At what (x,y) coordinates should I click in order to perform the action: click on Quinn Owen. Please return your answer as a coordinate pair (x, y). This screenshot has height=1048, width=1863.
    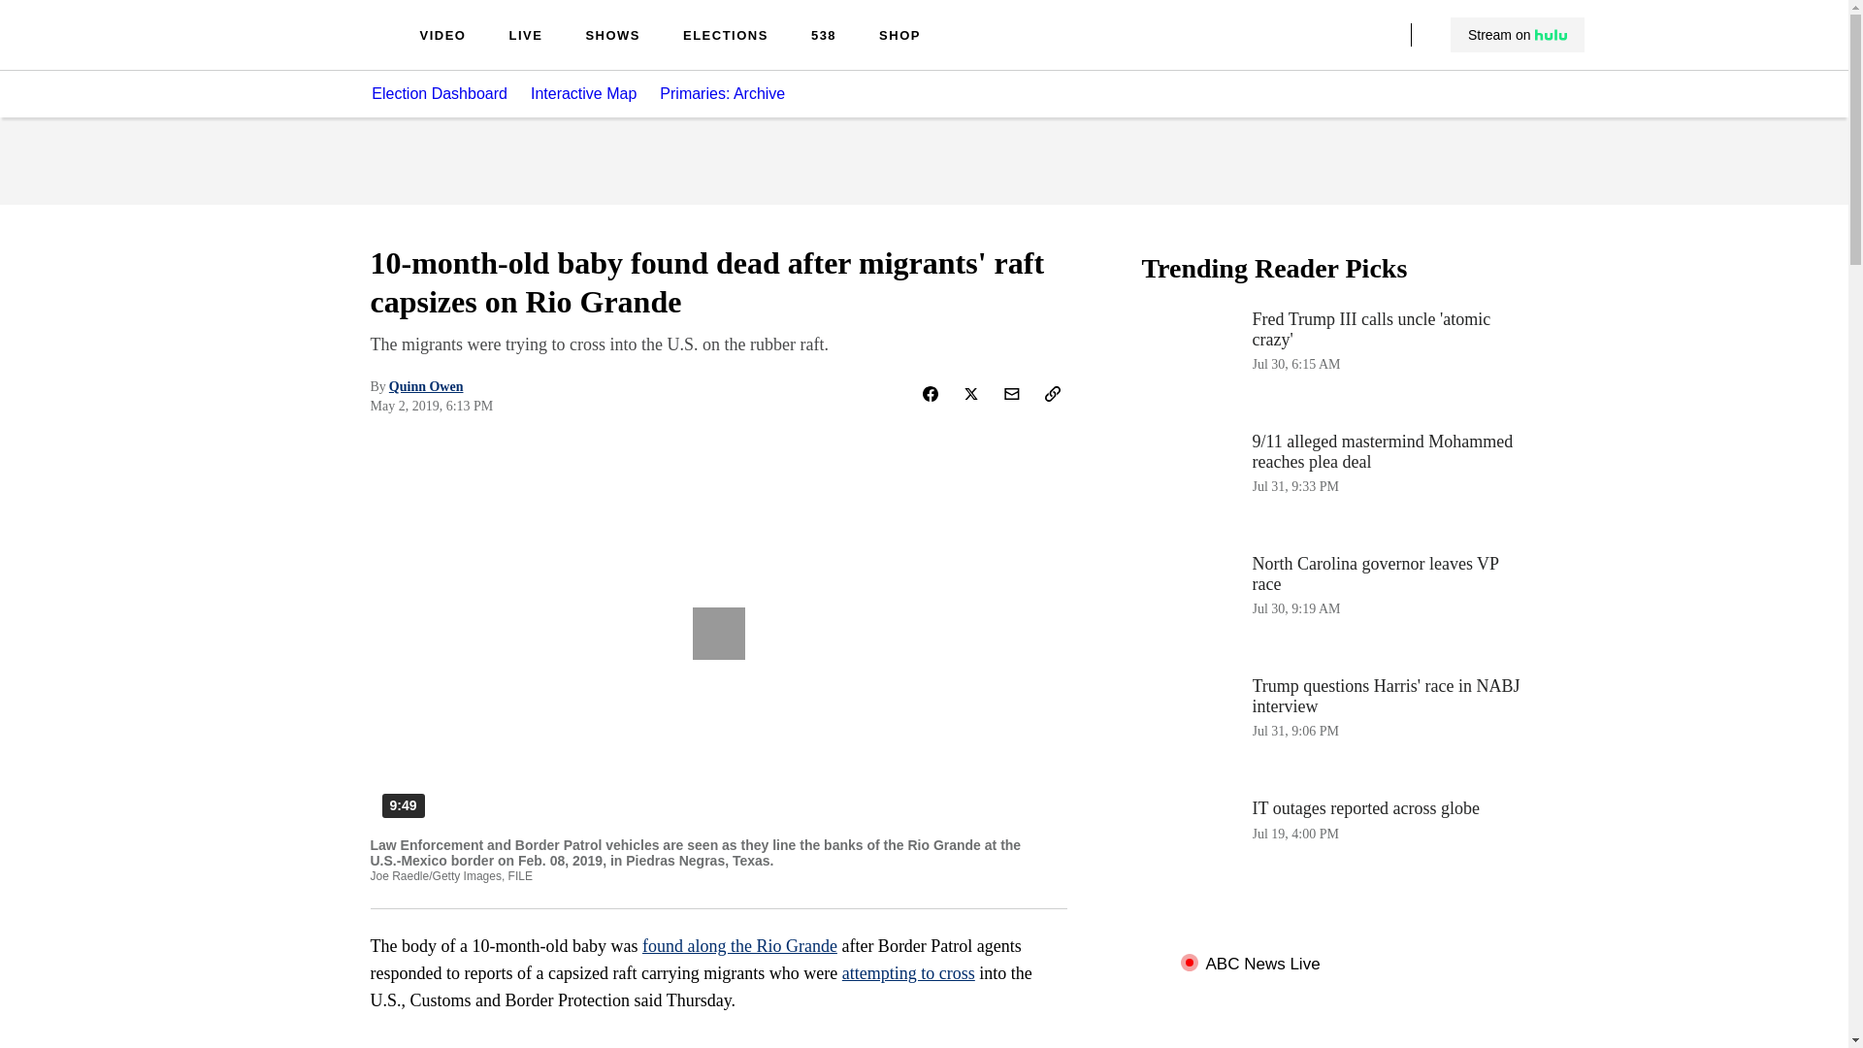
    Looking at the image, I should click on (1518, 35).